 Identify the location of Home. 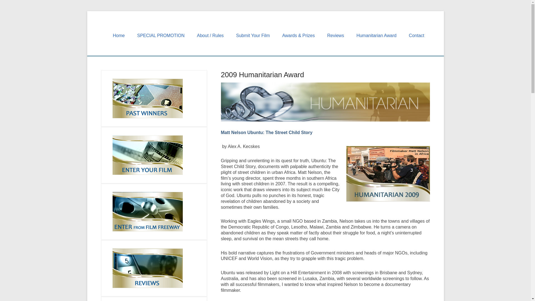
(119, 35).